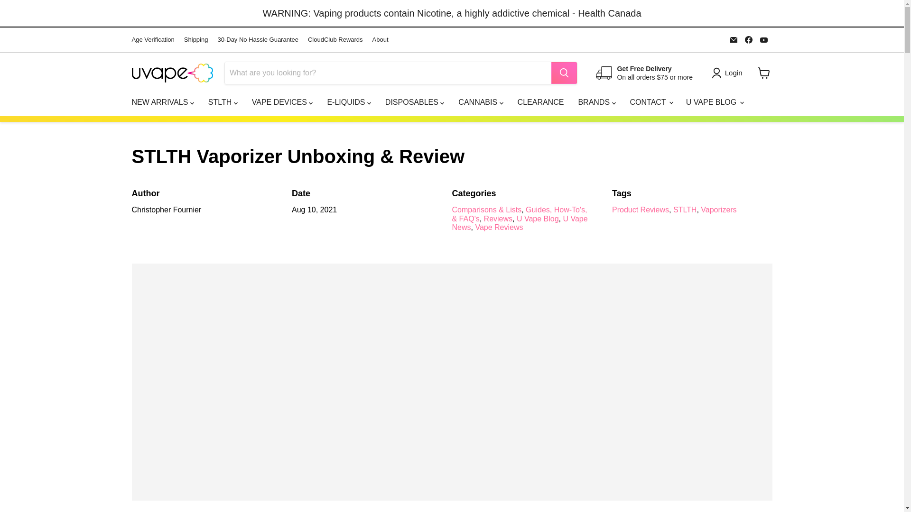  Describe the element at coordinates (764, 40) in the screenshot. I see `Find us on YouTube` at that location.